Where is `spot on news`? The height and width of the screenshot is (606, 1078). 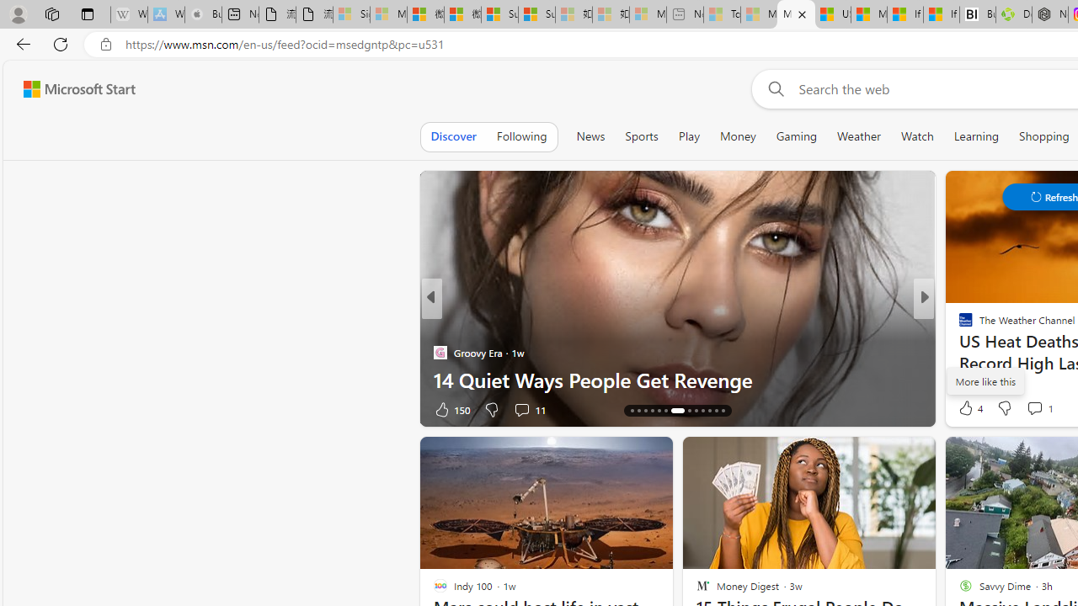 spot on news is located at coordinates (958, 352).